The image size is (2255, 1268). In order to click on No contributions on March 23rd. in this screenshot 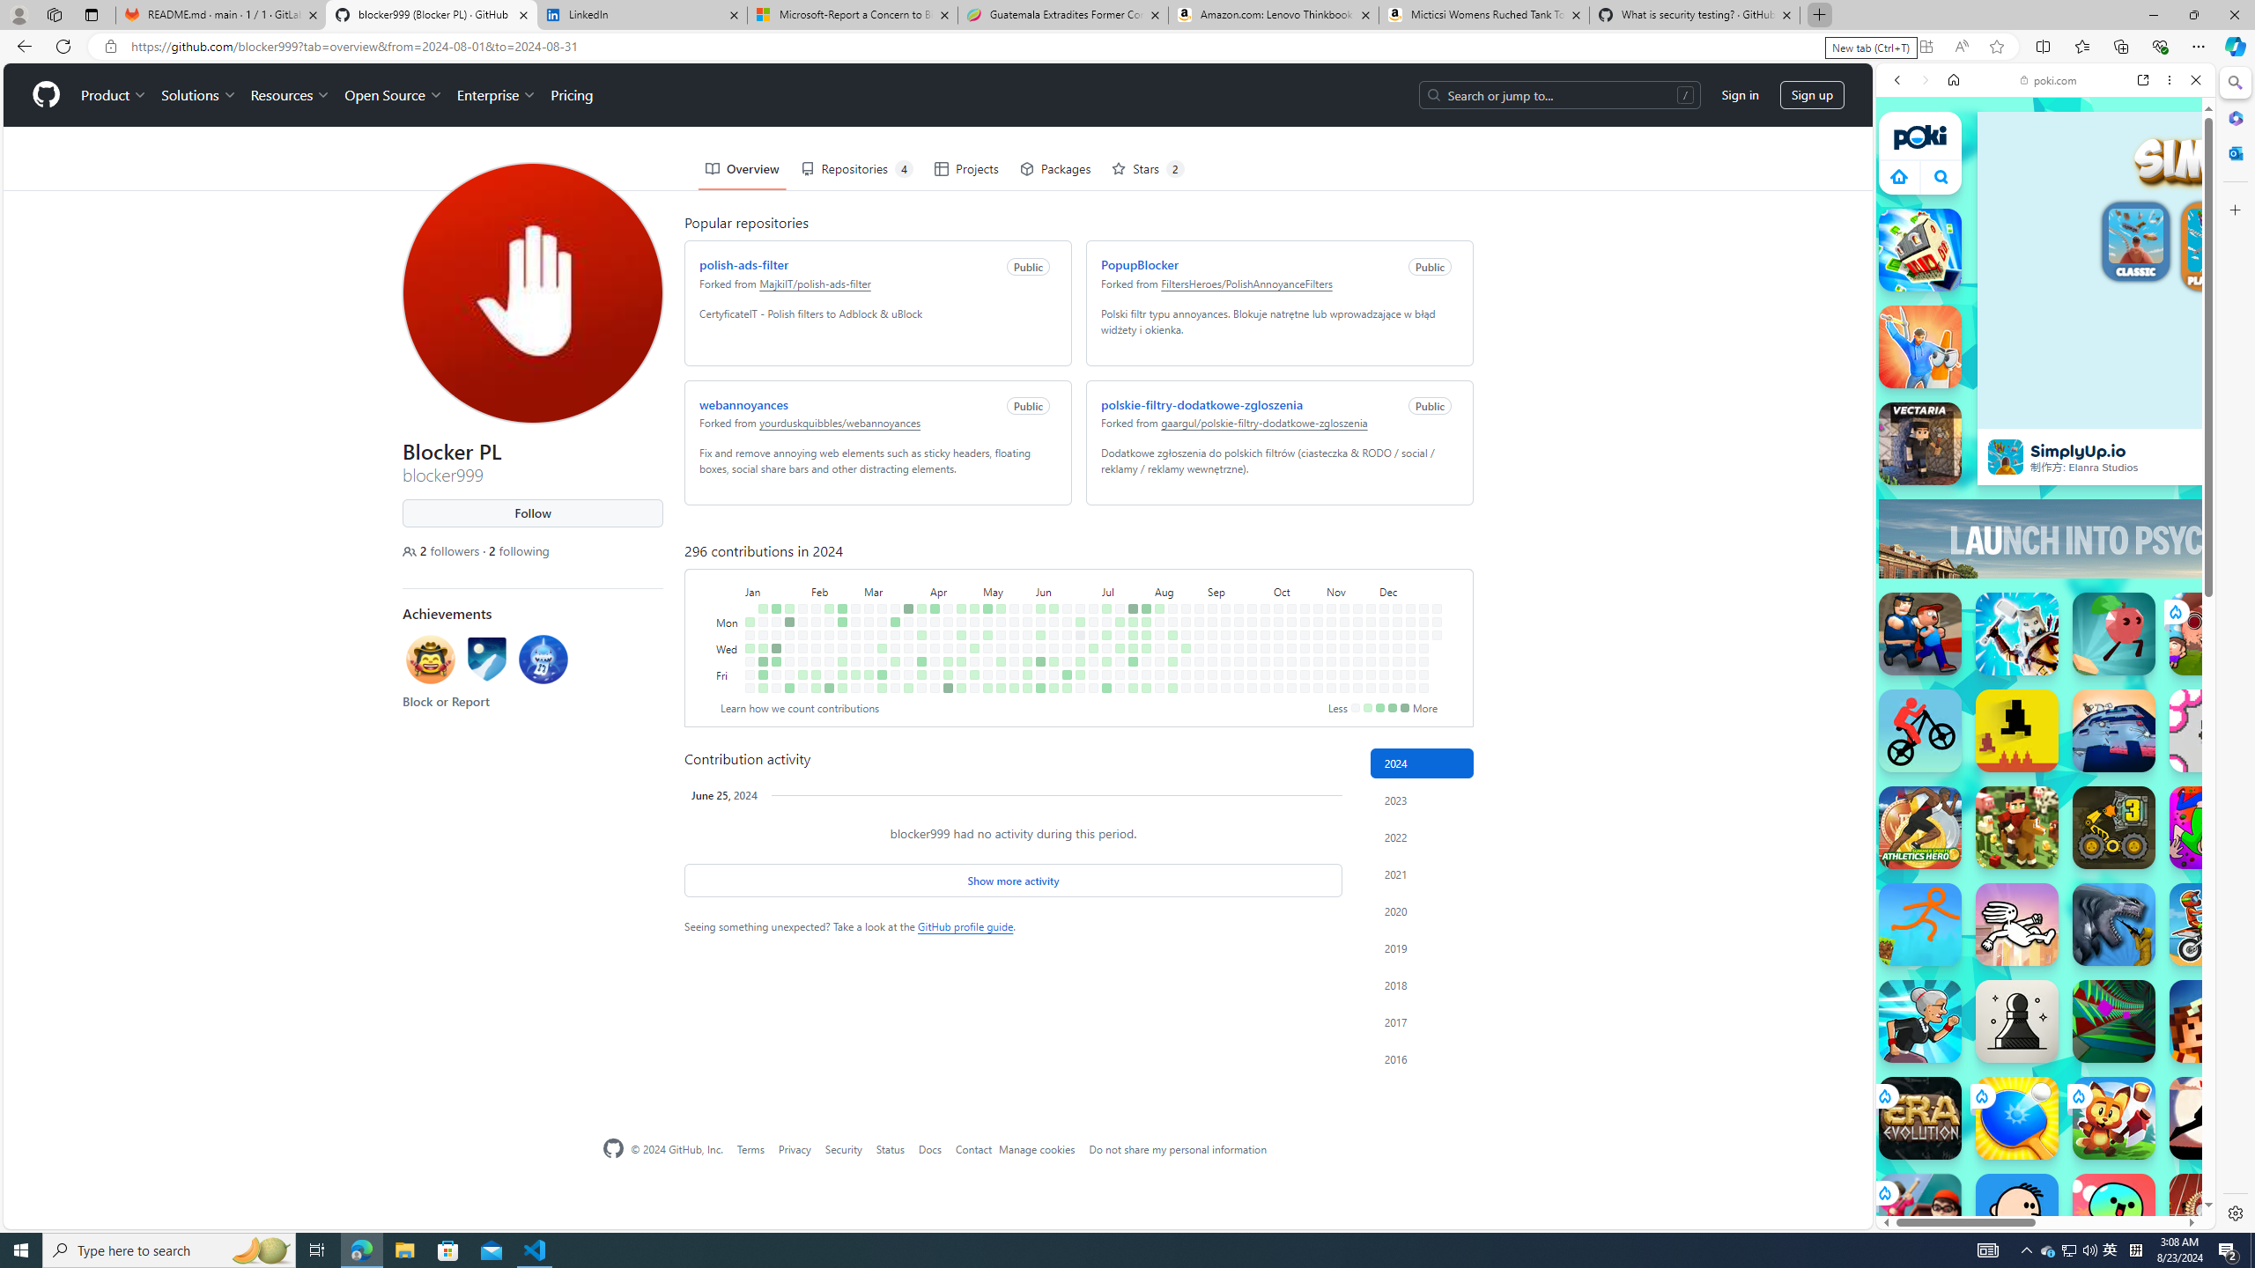, I will do `click(895, 689)`.